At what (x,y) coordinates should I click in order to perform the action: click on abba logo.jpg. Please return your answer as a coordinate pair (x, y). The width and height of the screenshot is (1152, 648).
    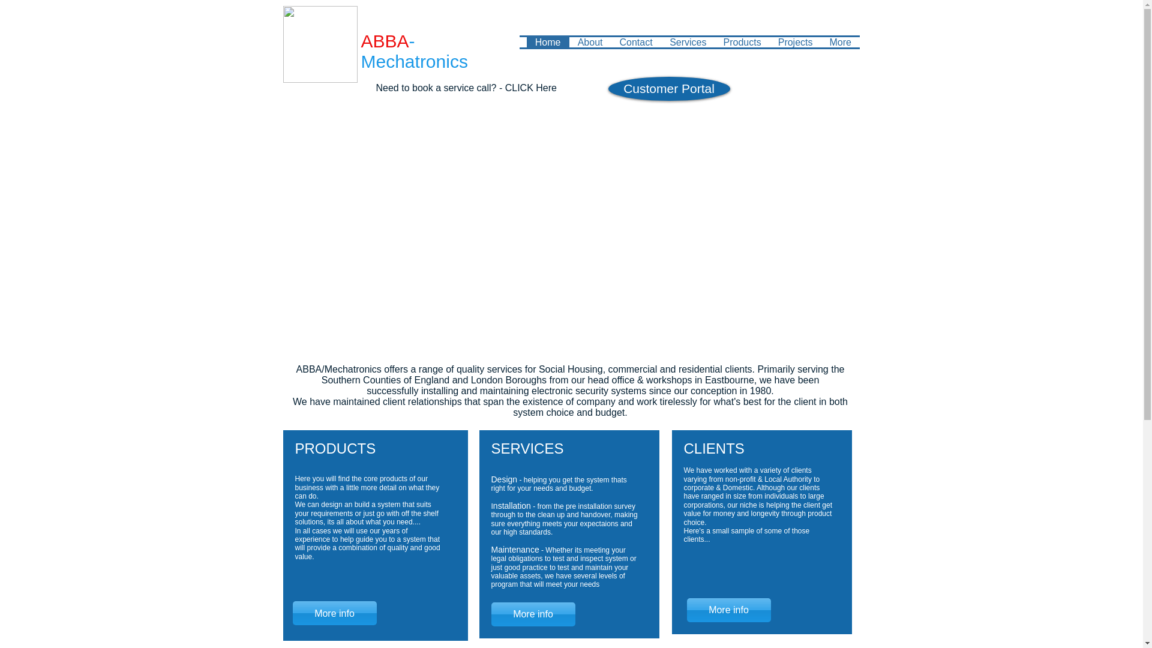
    Looking at the image, I should click on (320, 44).